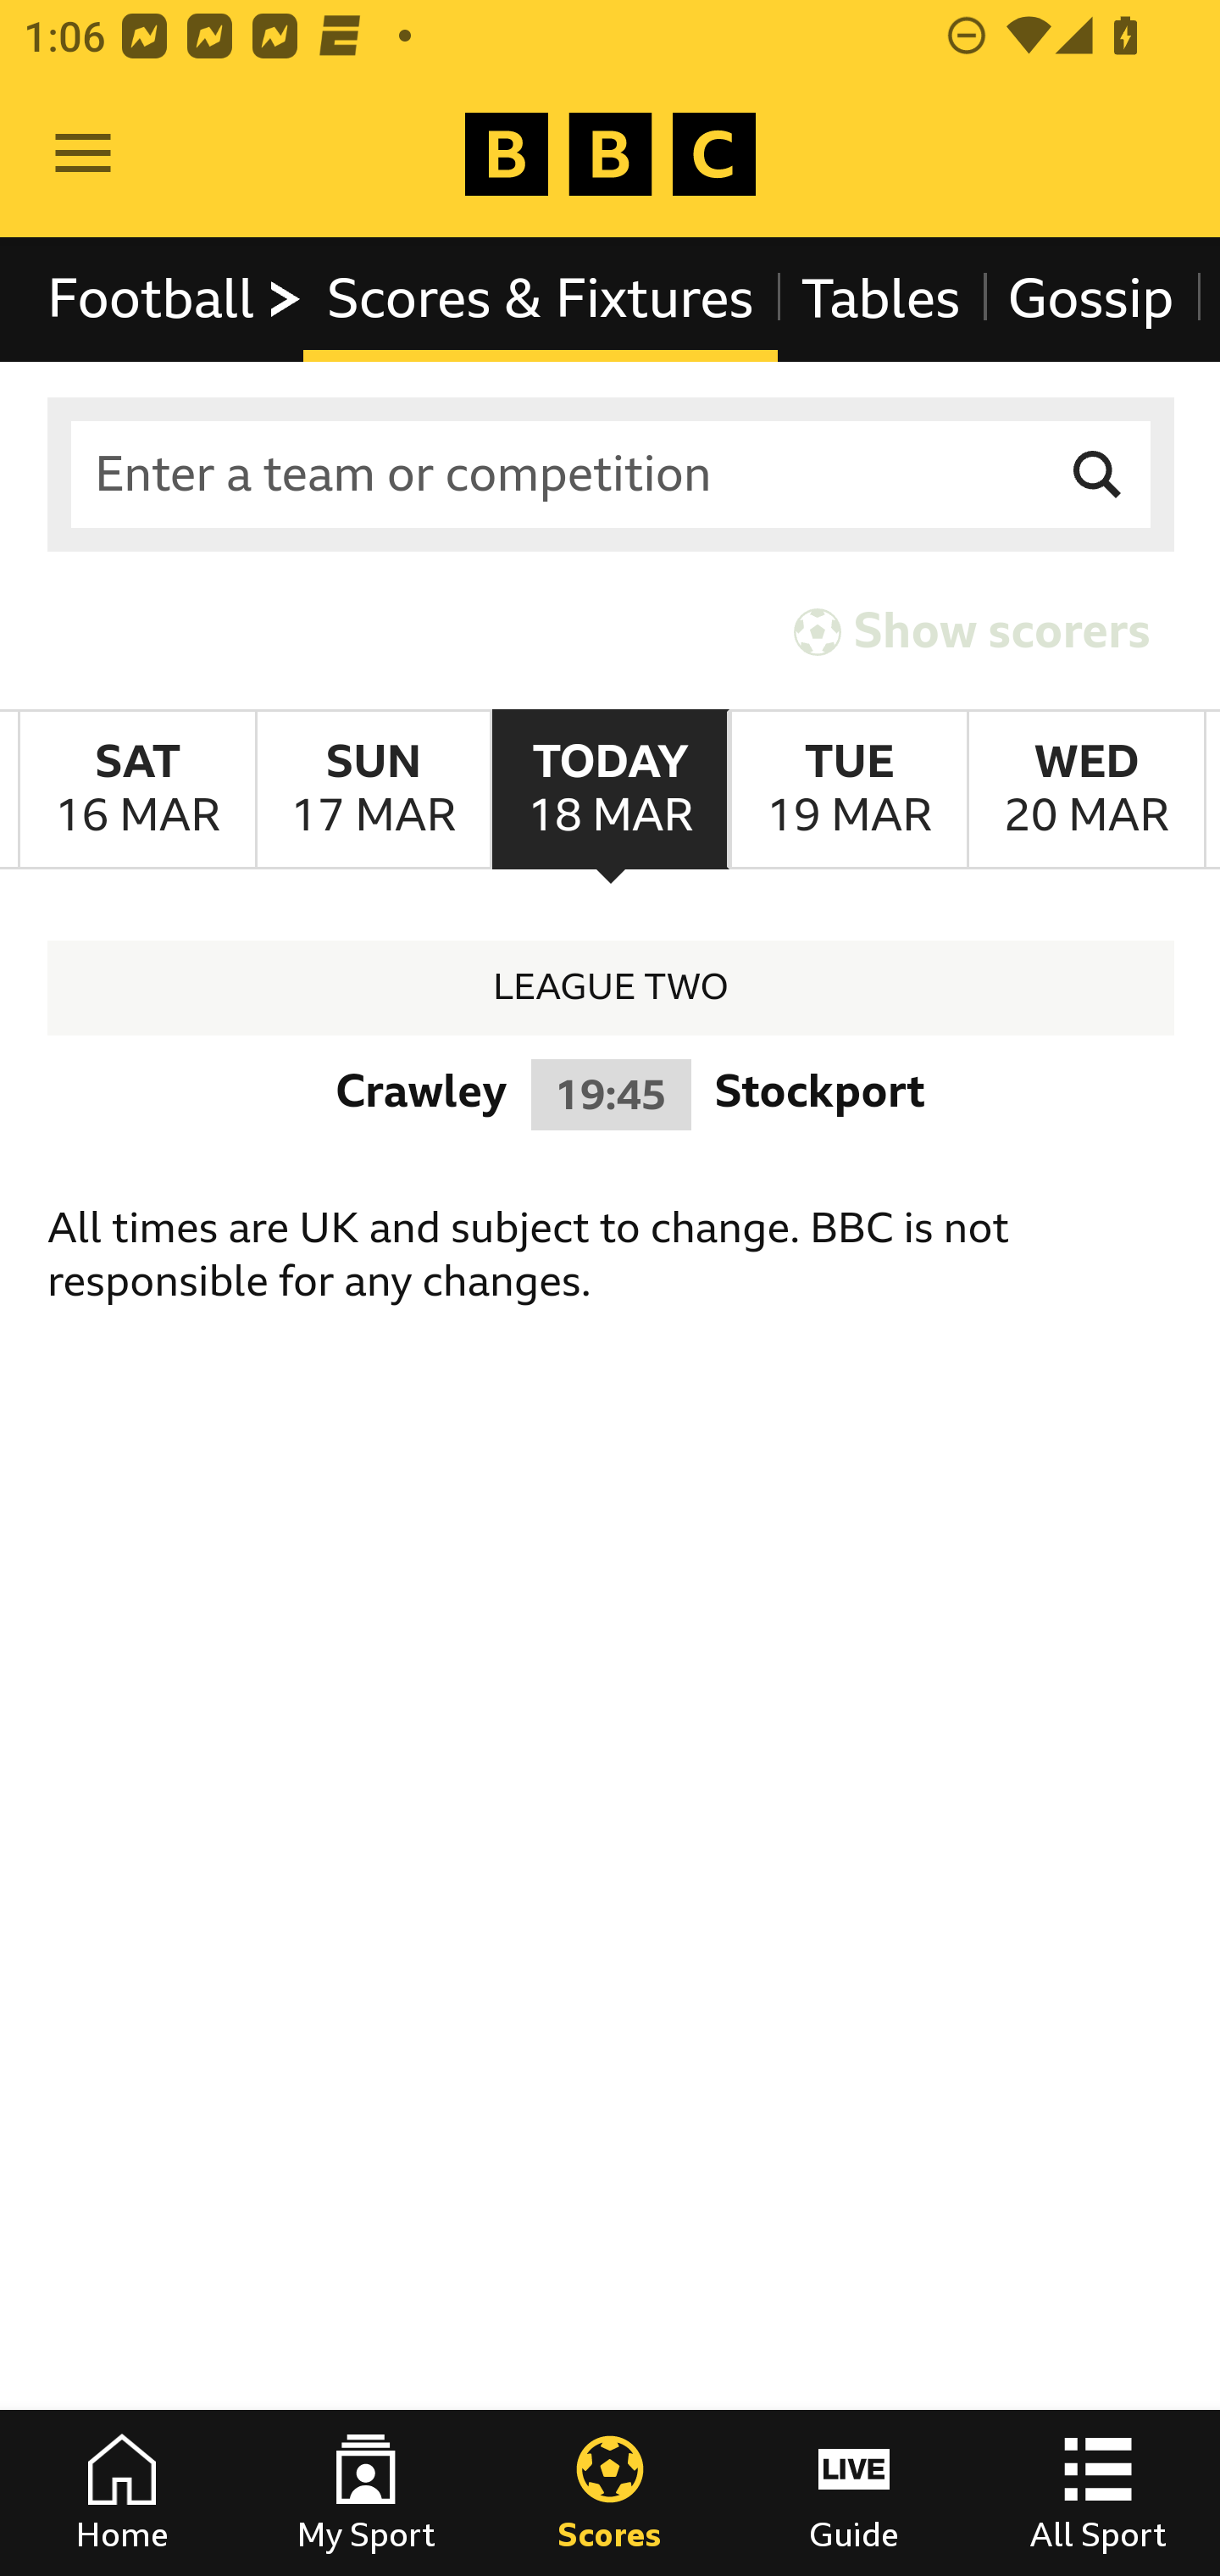 This screenshot has width=1220, height=2576. Describe the element at coordinates (972, 630) in the screenshot. I see `Show scorers` at that location.